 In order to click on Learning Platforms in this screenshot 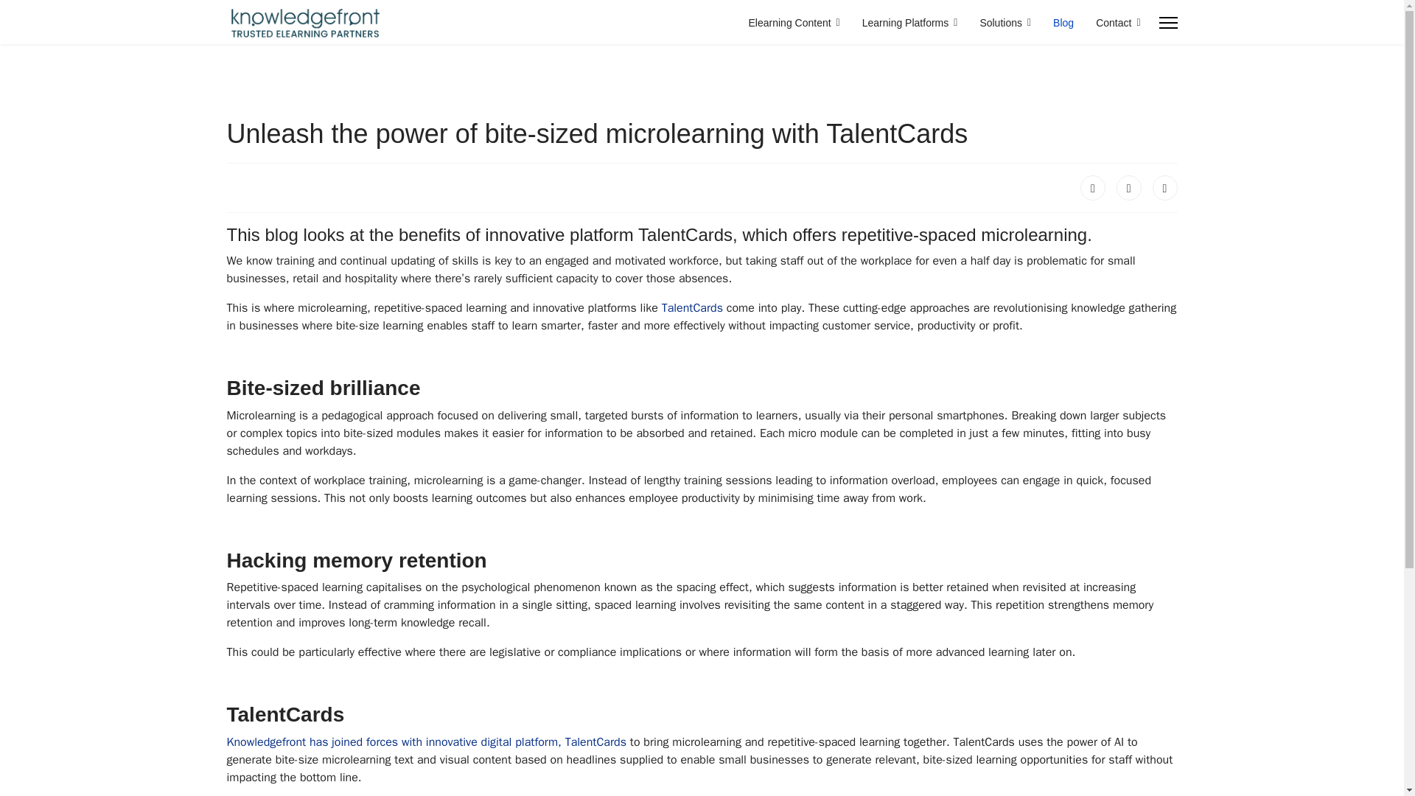, I will do `click(910, 22)`.